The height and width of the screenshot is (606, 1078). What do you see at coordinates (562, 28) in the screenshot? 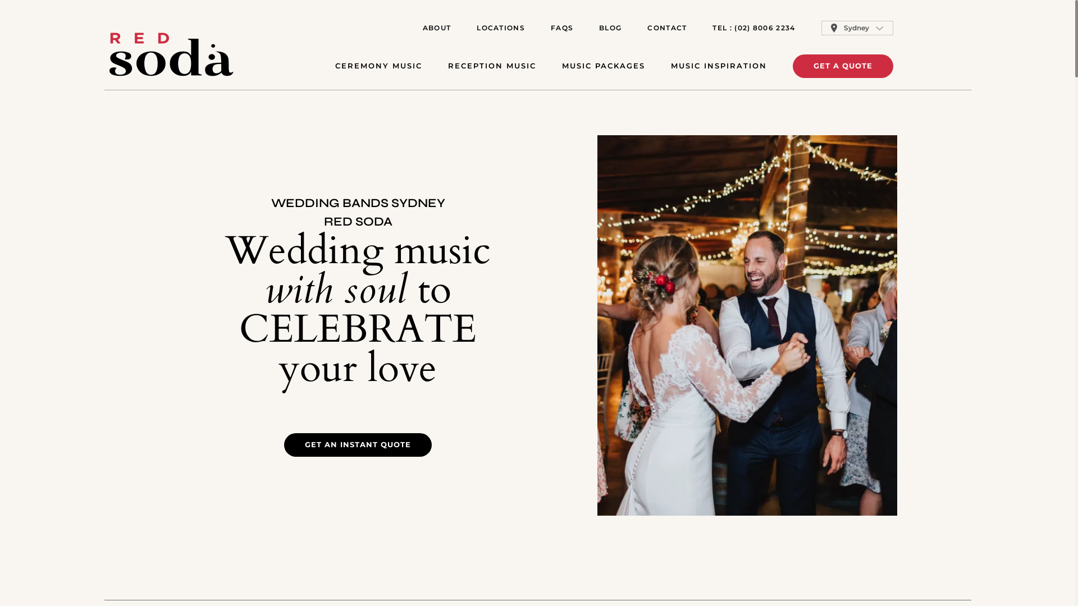
I see `FAQS` at bounding box center [562, 28].